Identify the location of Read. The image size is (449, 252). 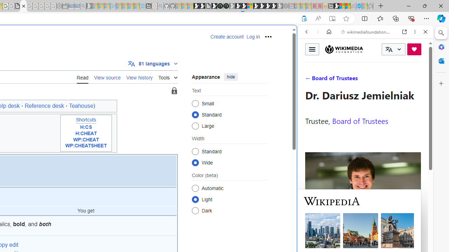
(82, 77).